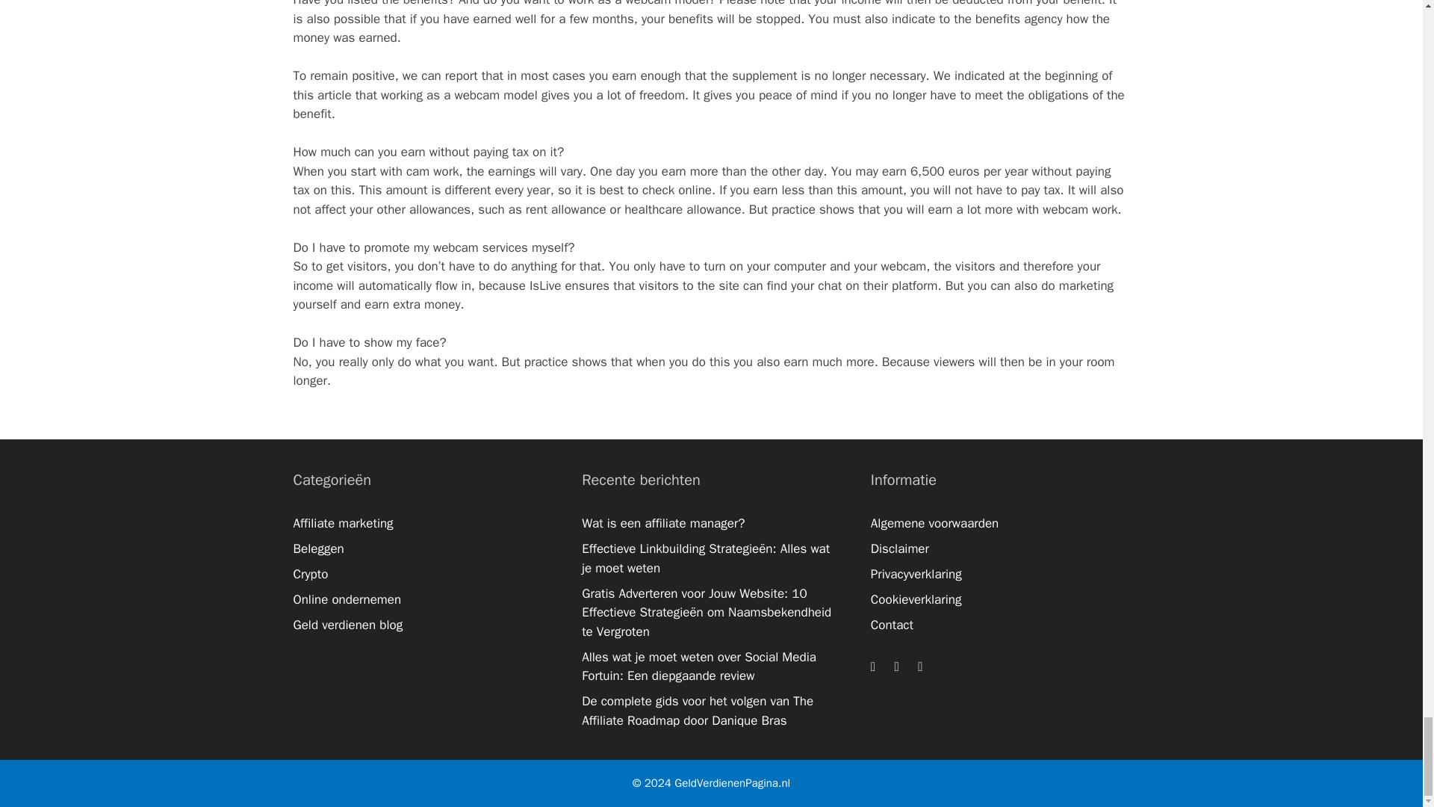  What do you see at coordinates (916, 599) in the screenshot?
I see `Cookieverklaring` at bounding box center [916, 599].